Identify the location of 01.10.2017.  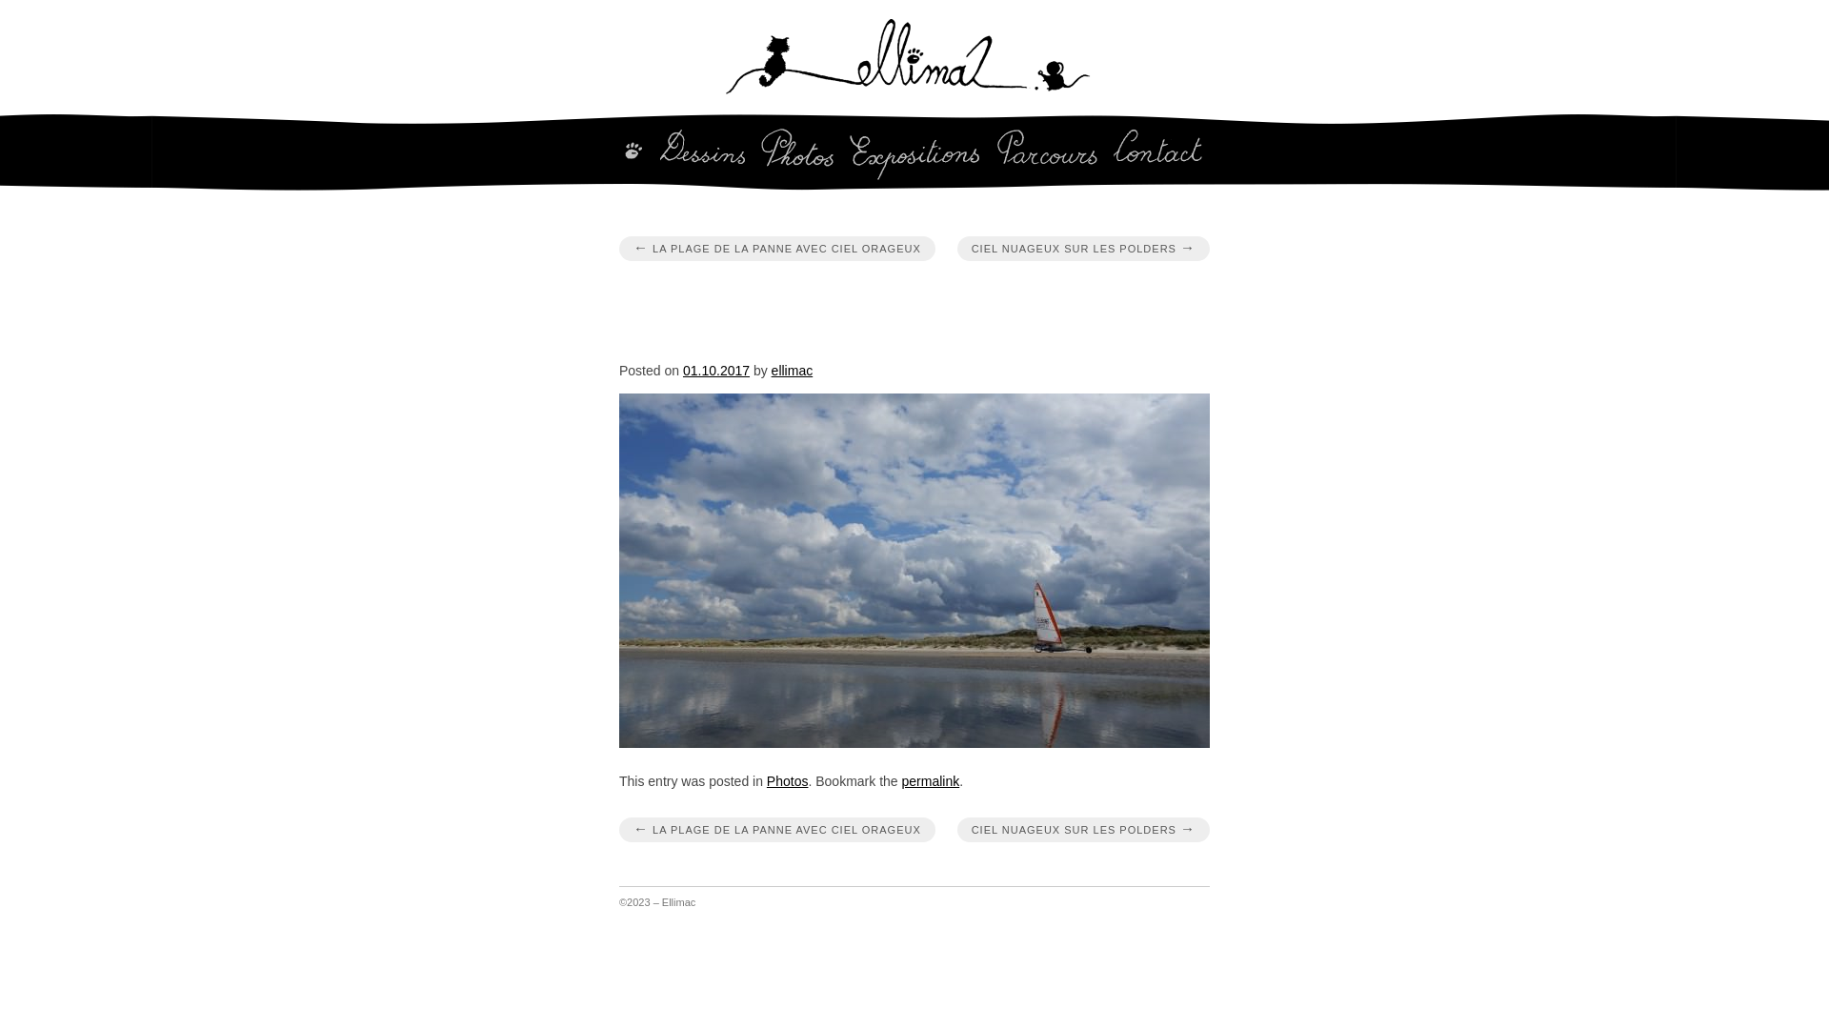
(716, 371).